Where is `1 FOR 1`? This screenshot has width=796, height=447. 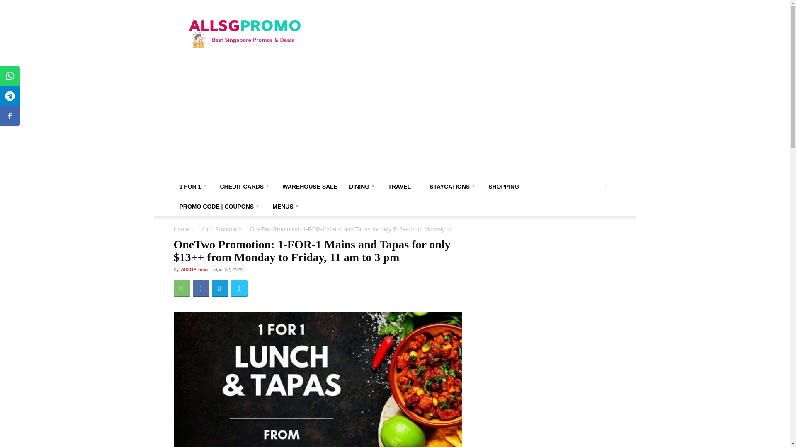 1 FOR 1 is located at coordinates (194, 186).